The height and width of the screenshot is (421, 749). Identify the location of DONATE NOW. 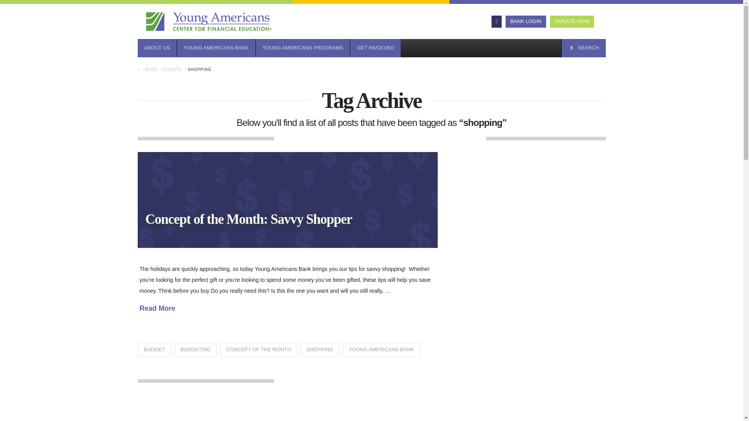
(572, 21).